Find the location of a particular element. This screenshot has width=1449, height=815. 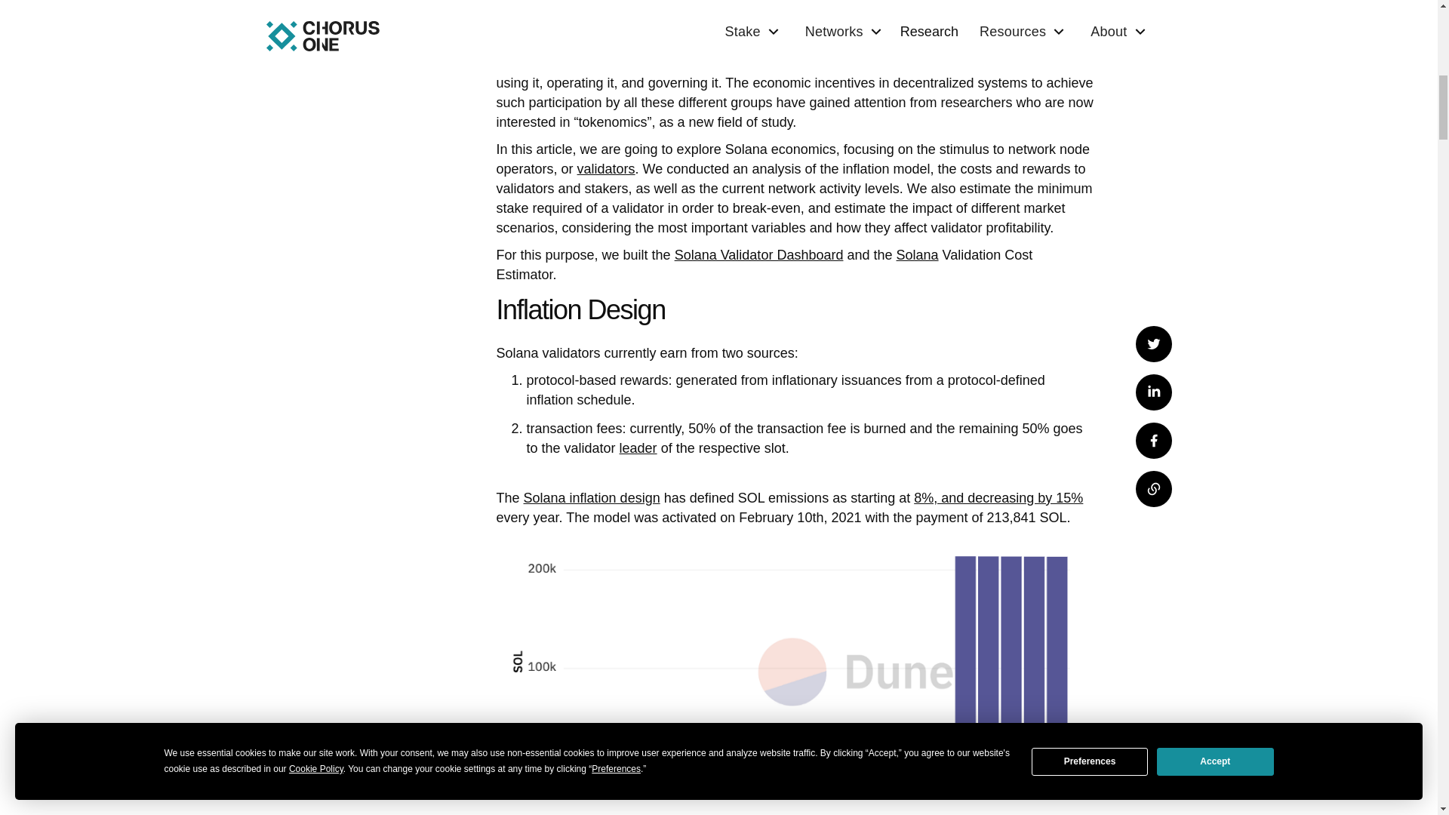

Share on Facebook is located at coordinates (1152, 148).